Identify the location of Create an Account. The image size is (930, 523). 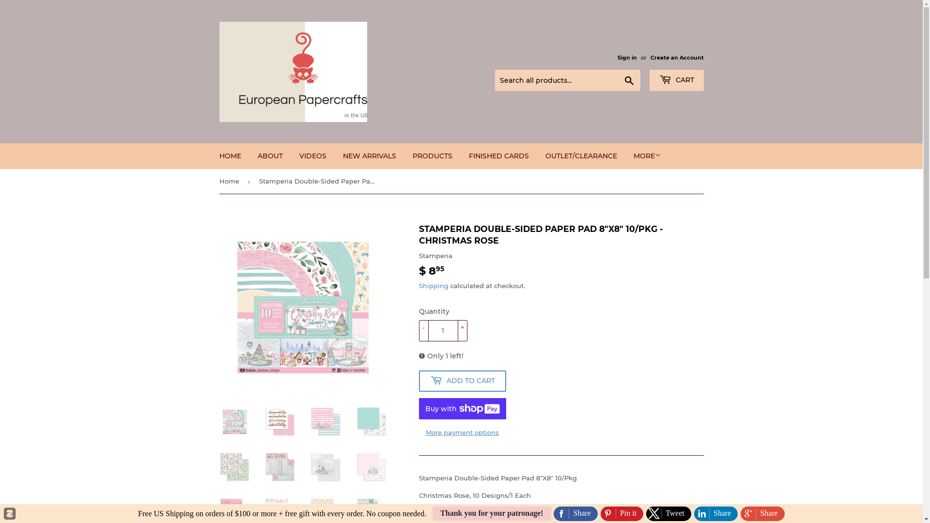
(677, 58).